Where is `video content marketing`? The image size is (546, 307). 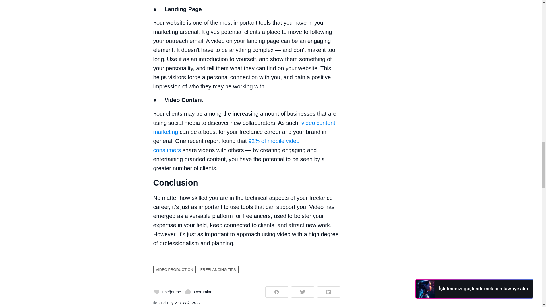
video content marketing is located at coordinates (244, 127).